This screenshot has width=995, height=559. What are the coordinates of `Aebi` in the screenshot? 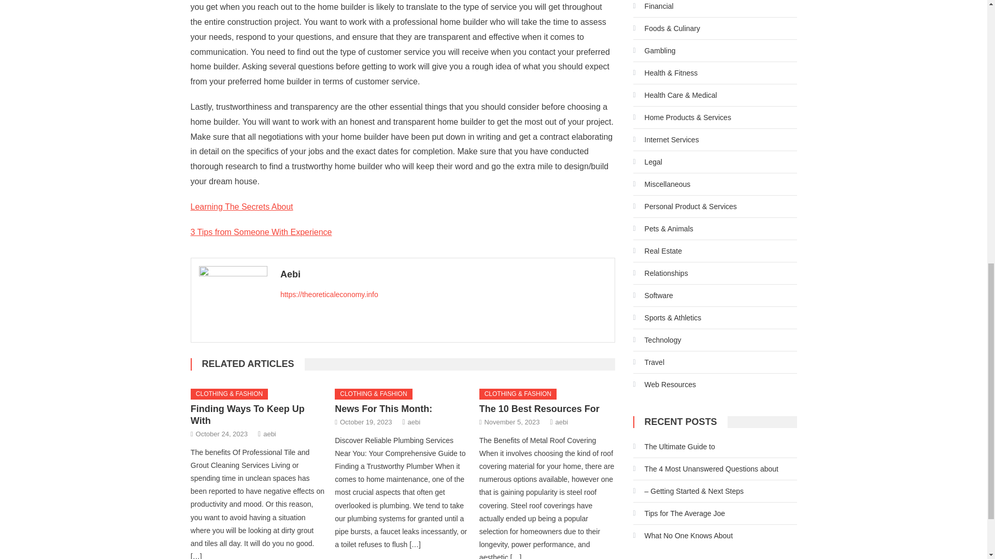 It's located at (444, 274).